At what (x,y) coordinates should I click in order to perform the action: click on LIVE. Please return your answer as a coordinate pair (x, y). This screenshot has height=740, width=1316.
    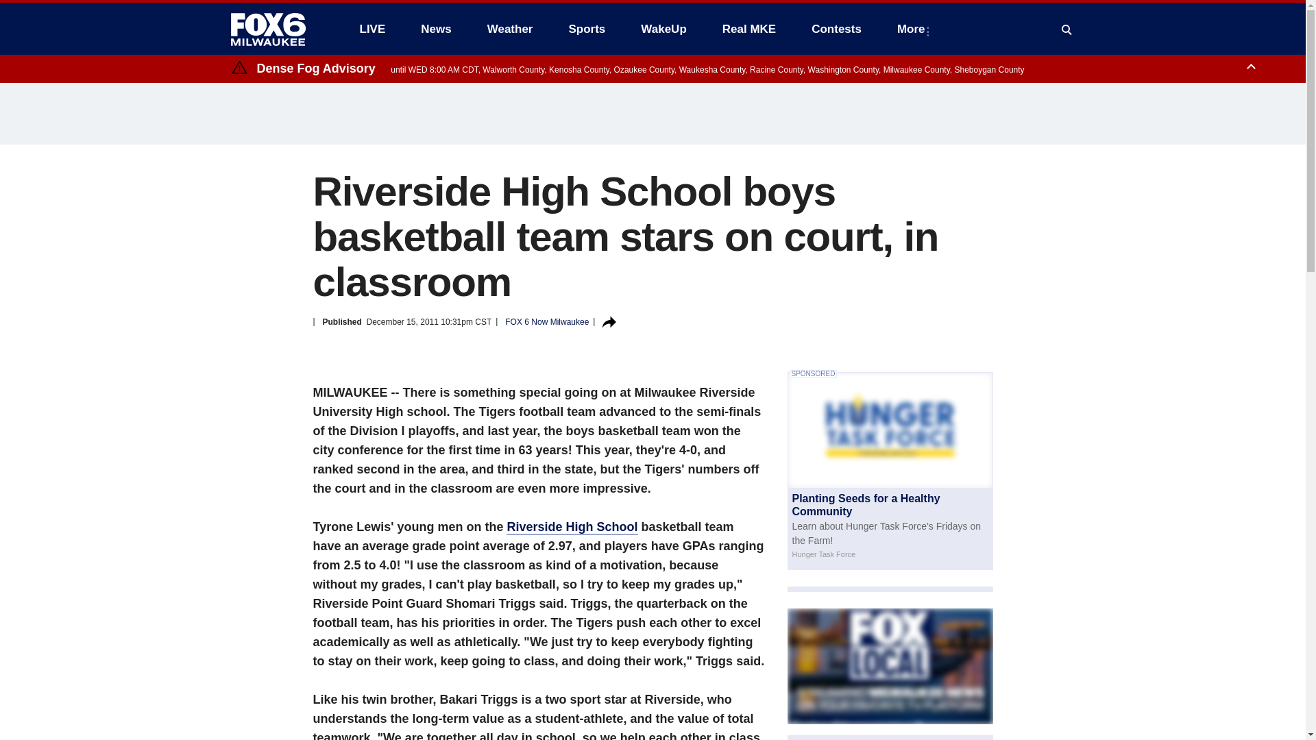
    Looking at the image, I should click on (371, 29).